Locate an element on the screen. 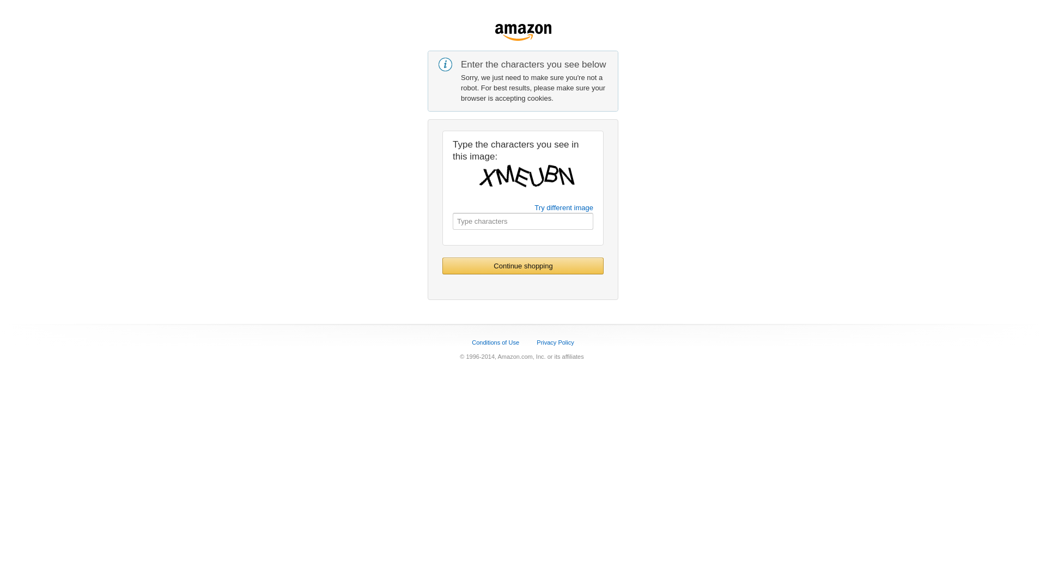  Conditions of Use is located at coordinates (496, 342).